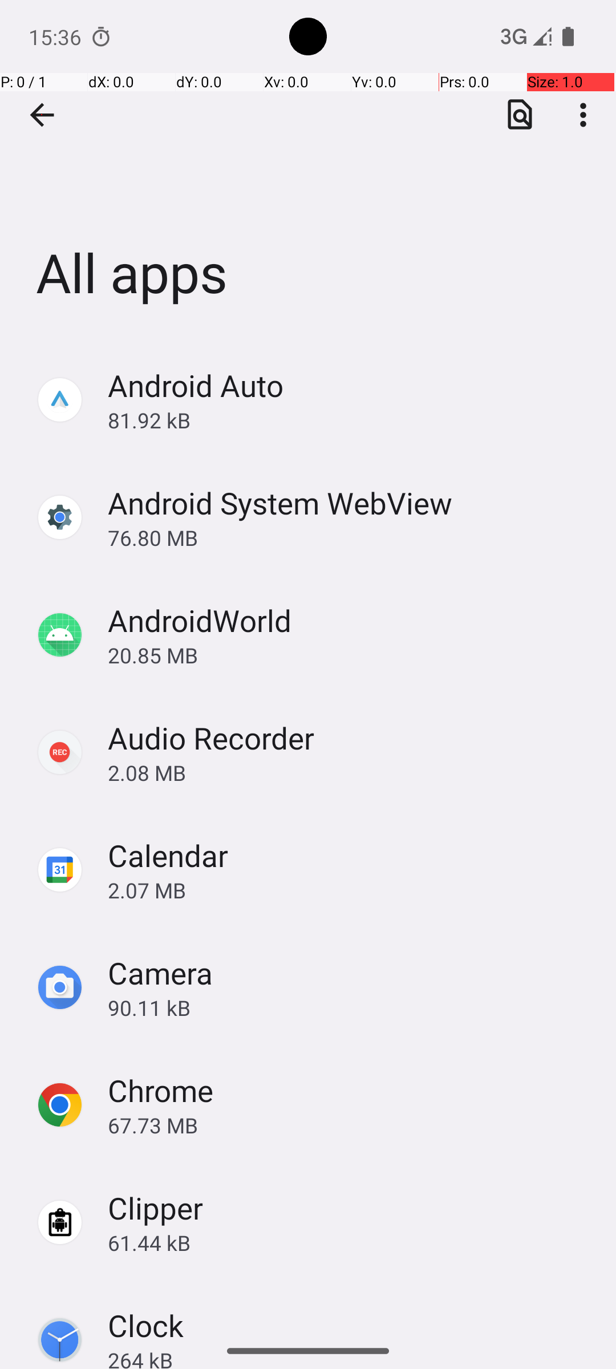 The height and width of the screenshot is (1369, 616). Describe the element at coordinates (350, 1242) in the screenshot. I see `61.44 kB` at that location.